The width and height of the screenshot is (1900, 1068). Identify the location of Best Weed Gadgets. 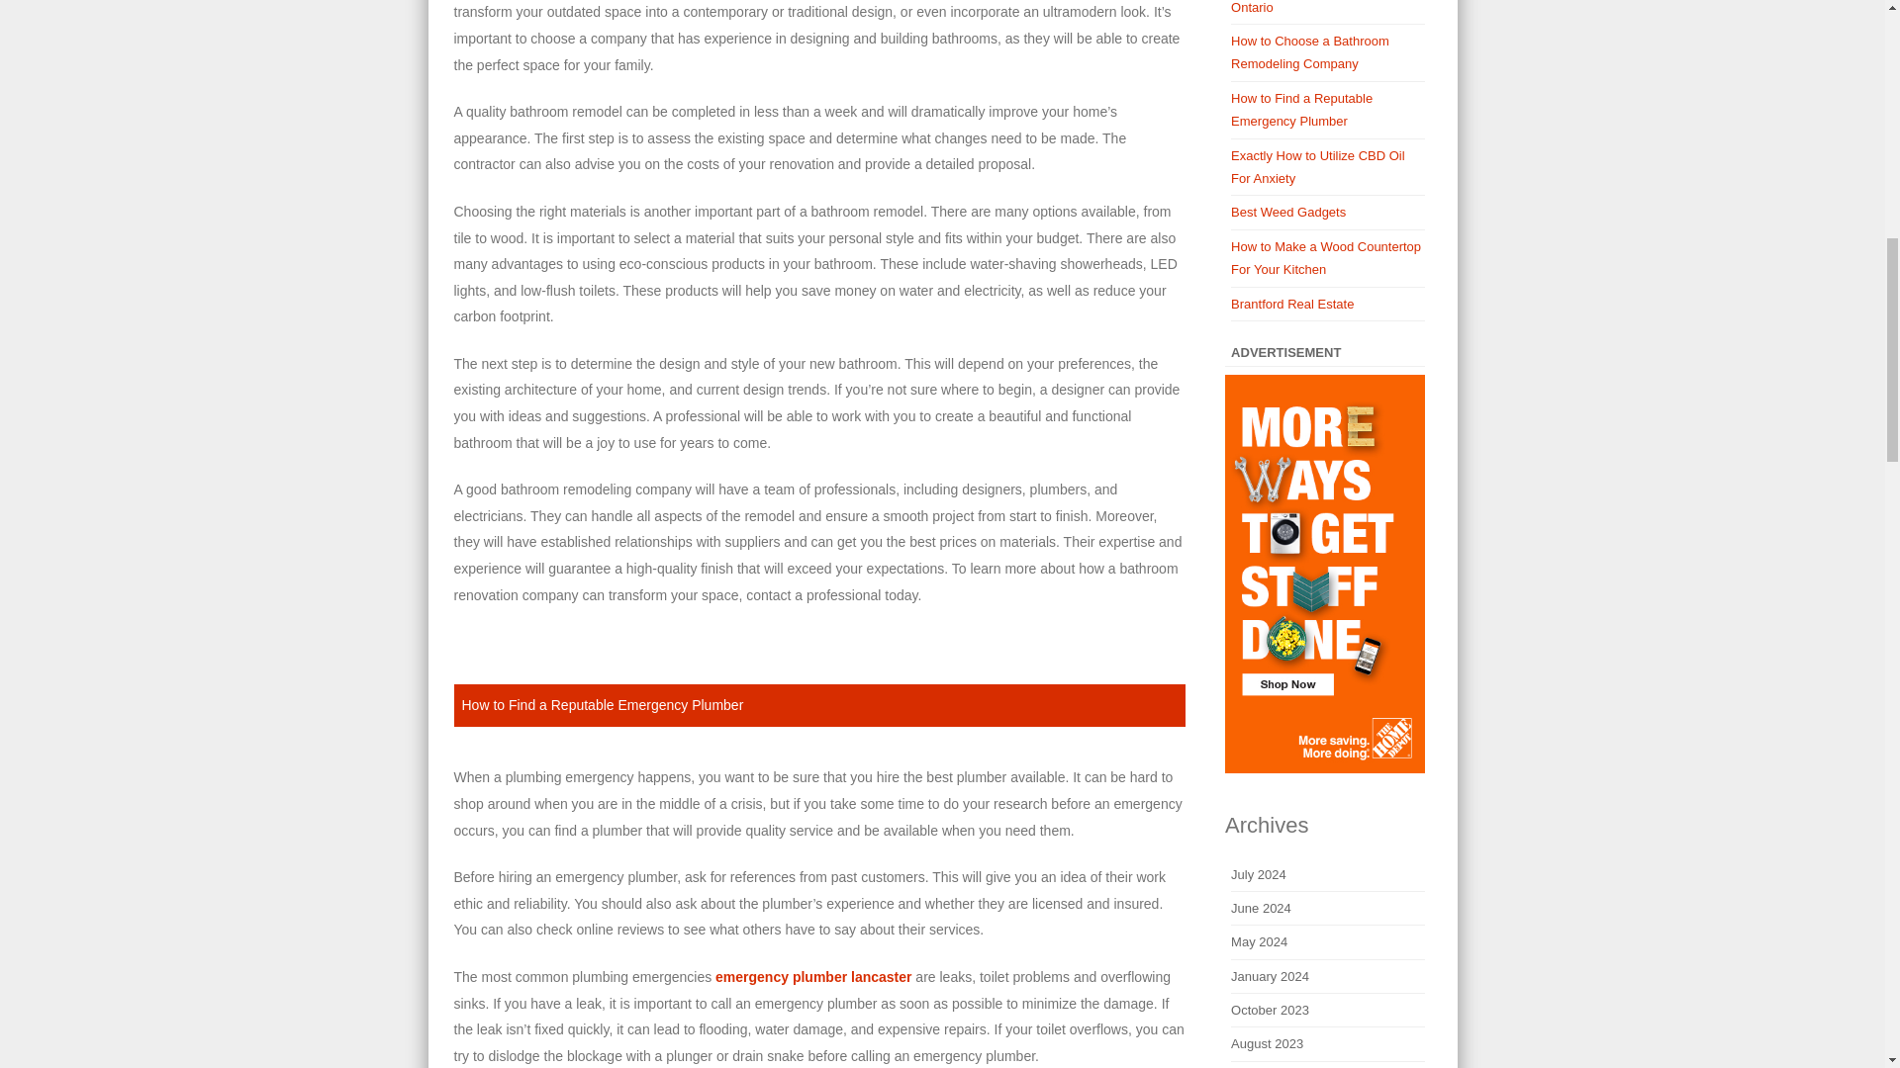
(1288, 212).